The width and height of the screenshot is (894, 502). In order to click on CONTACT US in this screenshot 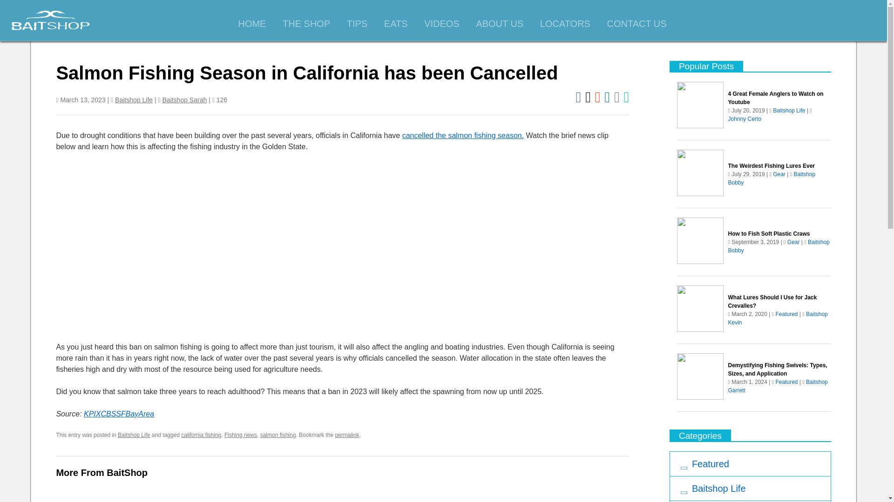, I will do `click(636, 24)`.